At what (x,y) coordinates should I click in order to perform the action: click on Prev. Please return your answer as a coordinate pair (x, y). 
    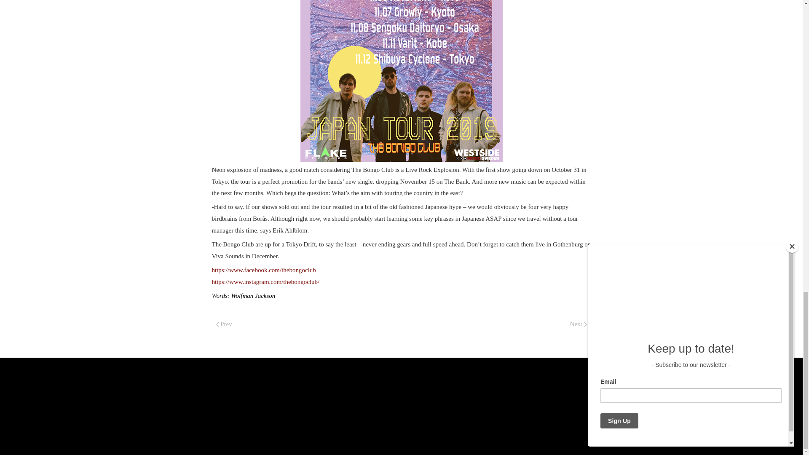
    Looking at the image, I should click on (223, 324).